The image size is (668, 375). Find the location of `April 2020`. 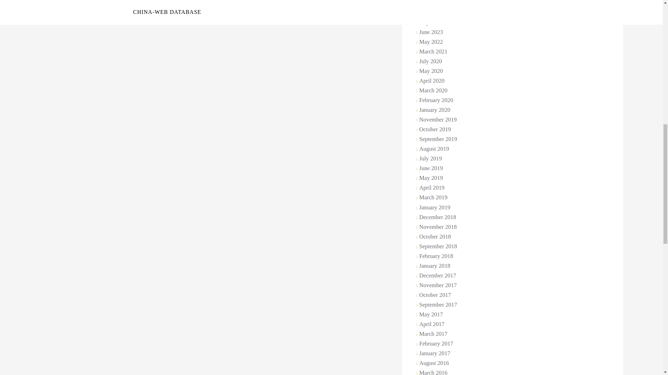

April 2020 is located at coordinates (431, 81).